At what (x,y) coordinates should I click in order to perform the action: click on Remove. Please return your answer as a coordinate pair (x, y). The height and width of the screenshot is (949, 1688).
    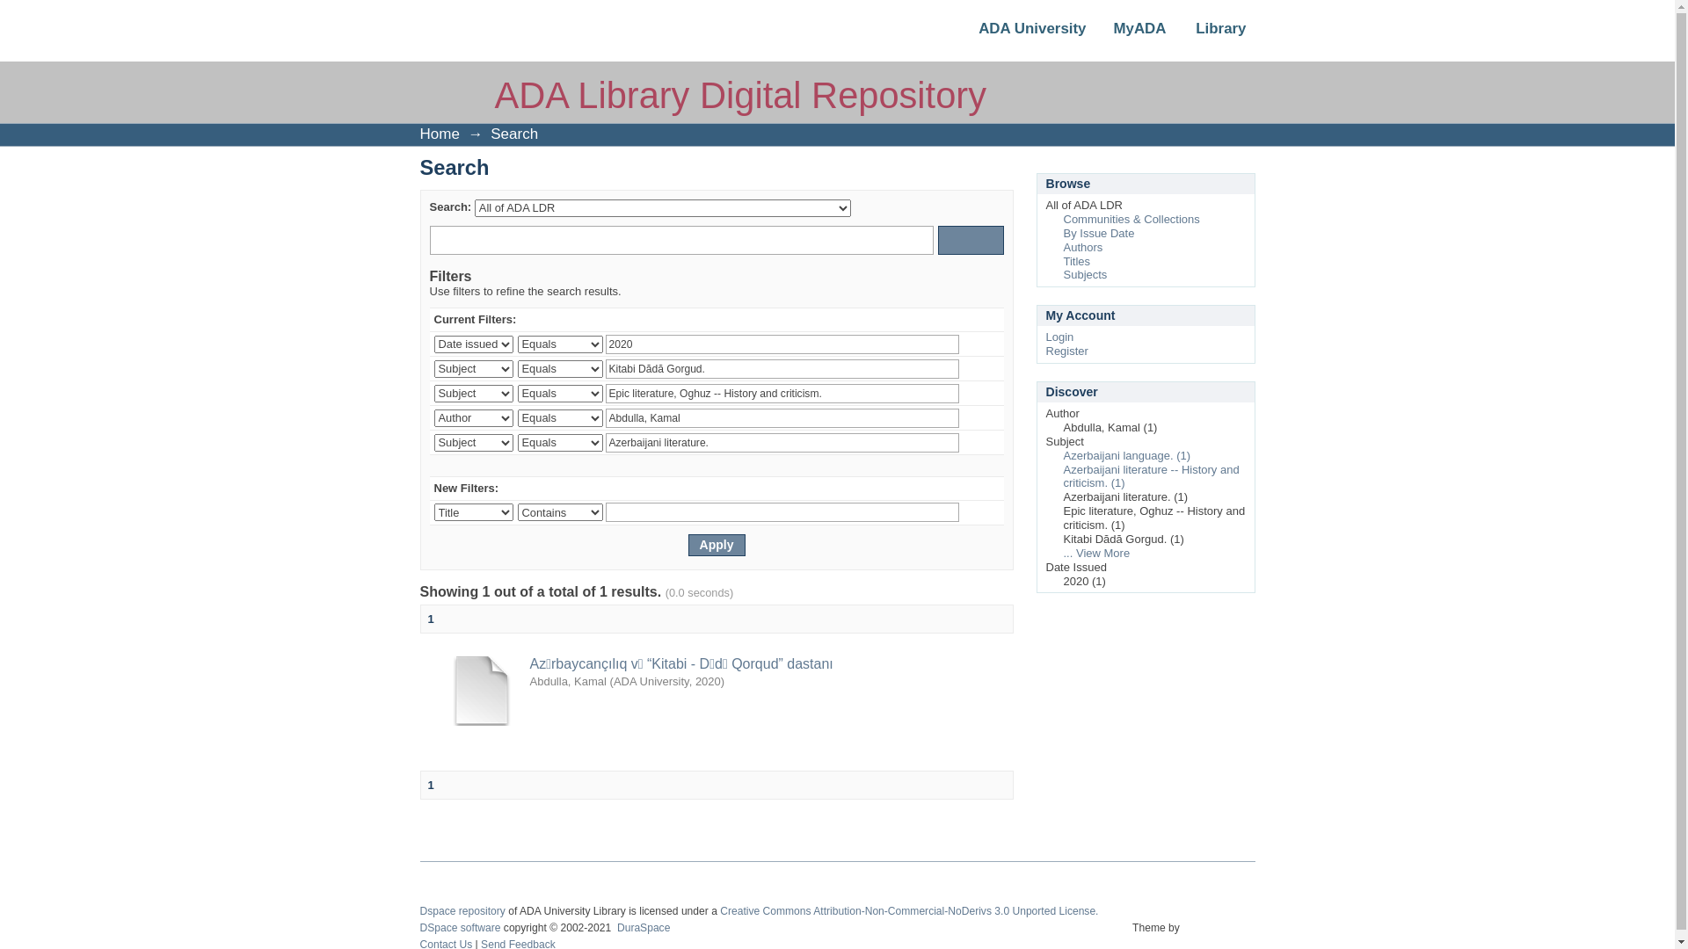
    Looking at the image, I should click on (992, 443).